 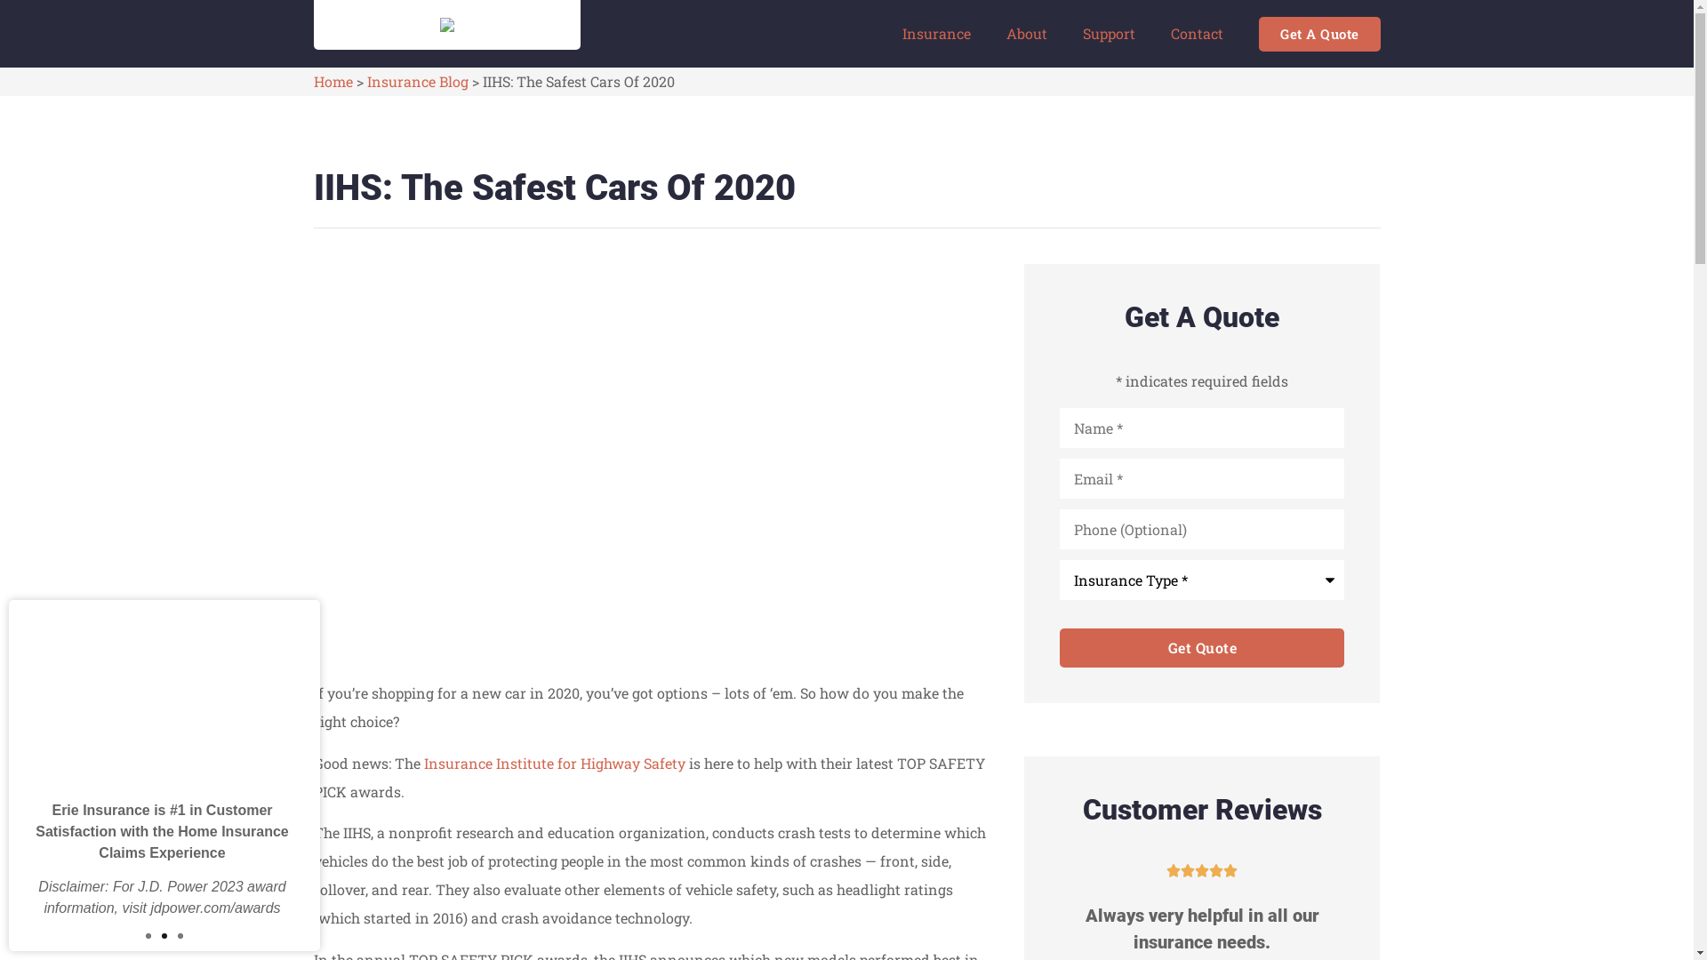 What do you see at coordinates (1319, 34) in the screenshot?
I see `Get A Quote` at bounding box center [1319, 34].